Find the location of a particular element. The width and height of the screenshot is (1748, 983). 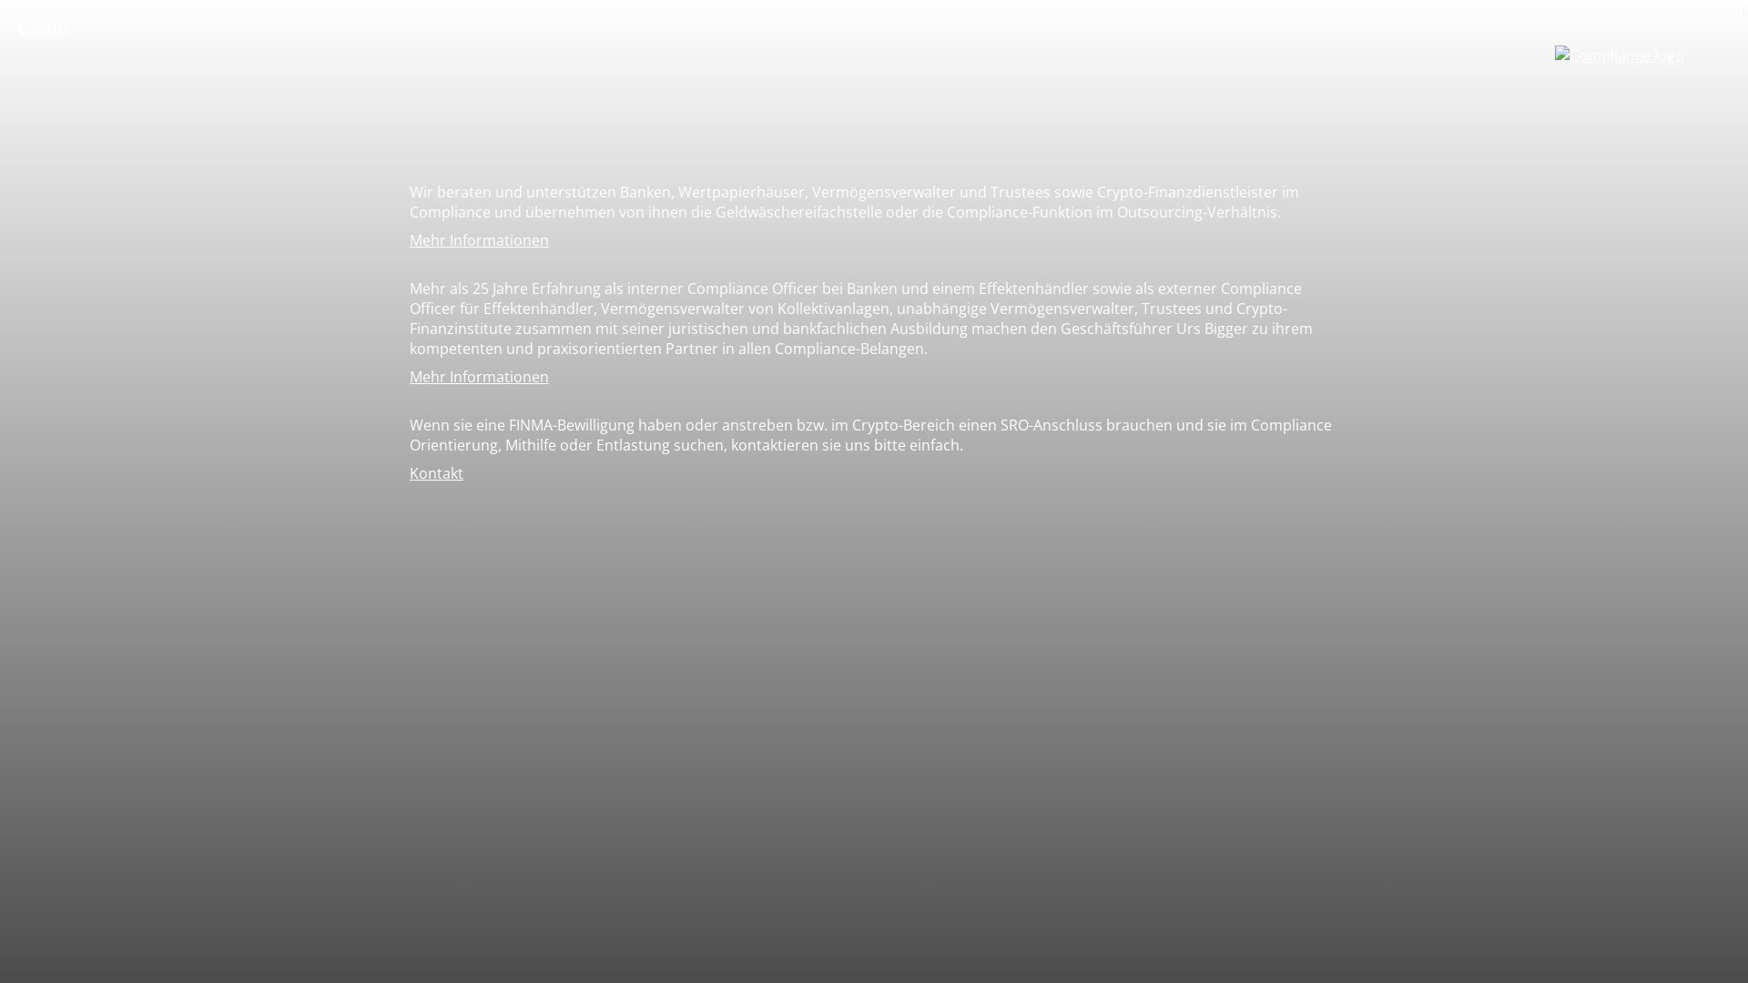

Mehr Informationen is located at coordinates (479, 377).